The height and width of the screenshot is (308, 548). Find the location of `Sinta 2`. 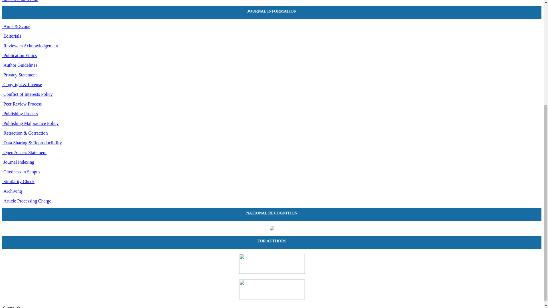

Sinta 2 is located at coordinates (272, 229).